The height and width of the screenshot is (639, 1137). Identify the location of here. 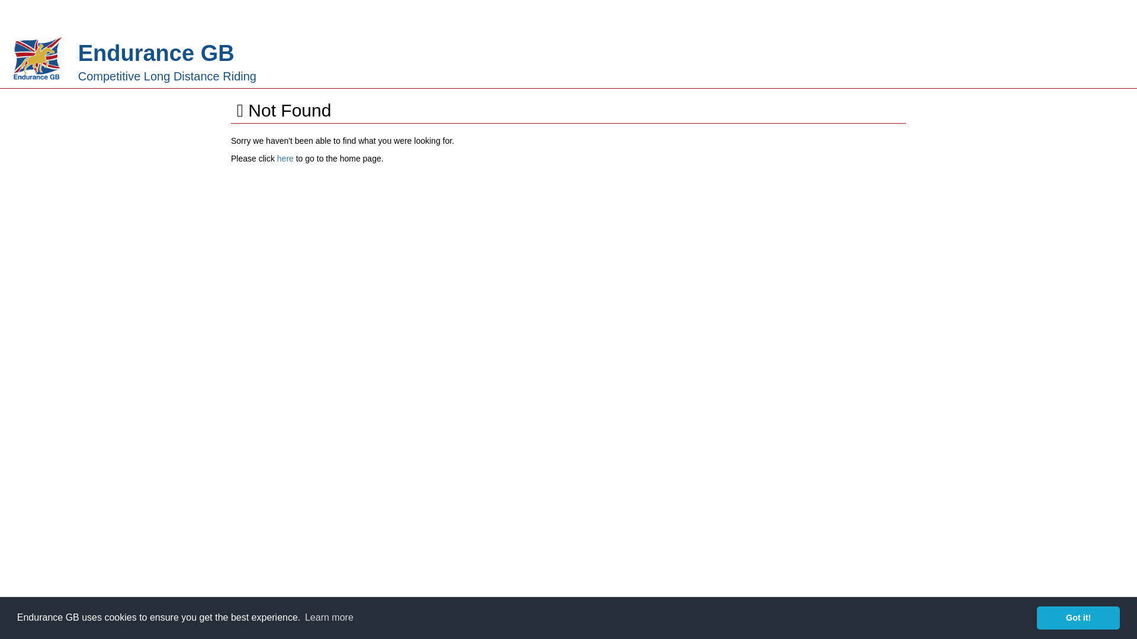
(285, 159).